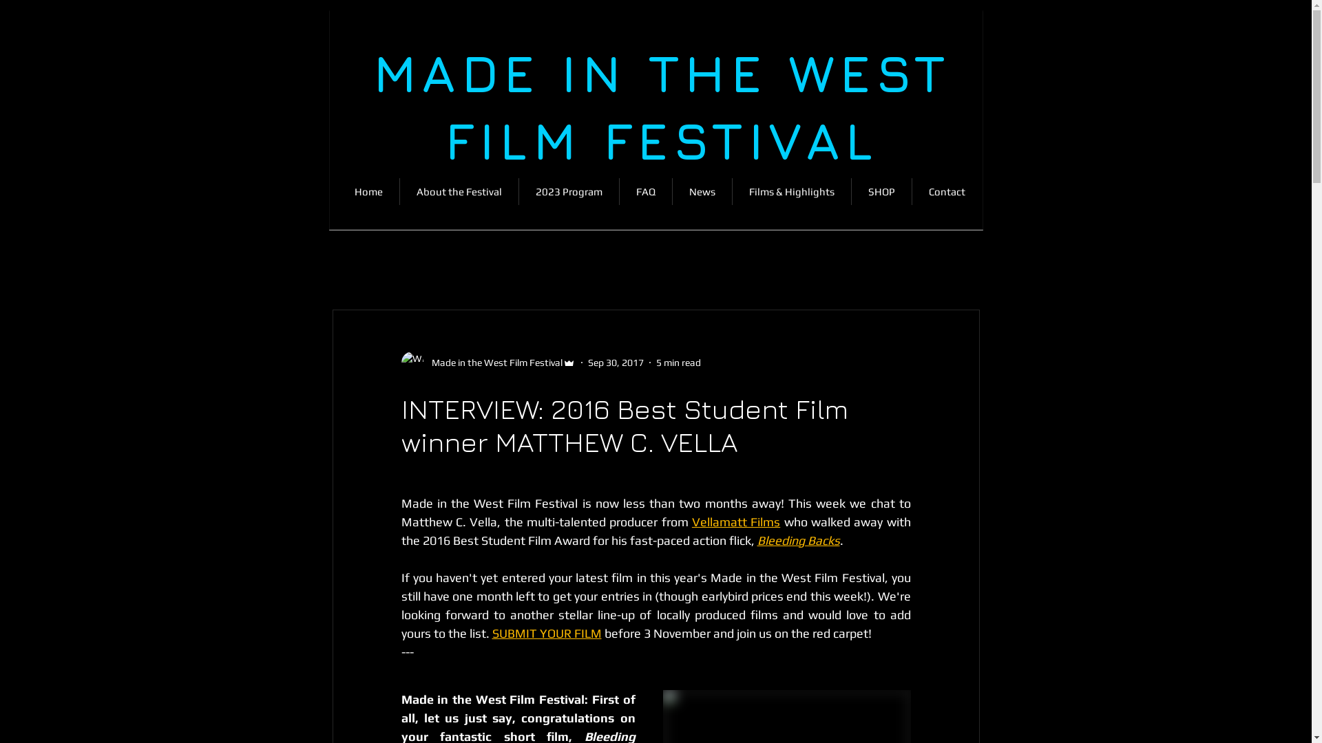 This screenshot has height=743, width=1322. What do you see at coordinates (799, 541) in the screenshot?
I see `Bleeding Backs` at bounding box center [799, 541].